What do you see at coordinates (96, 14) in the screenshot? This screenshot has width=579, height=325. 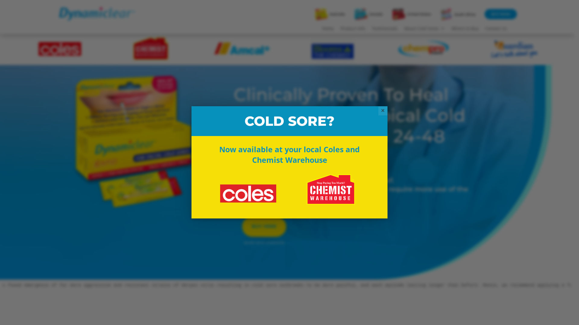 I see `Dynamiclear-logo-03-1` at bounding box center [96, 14].